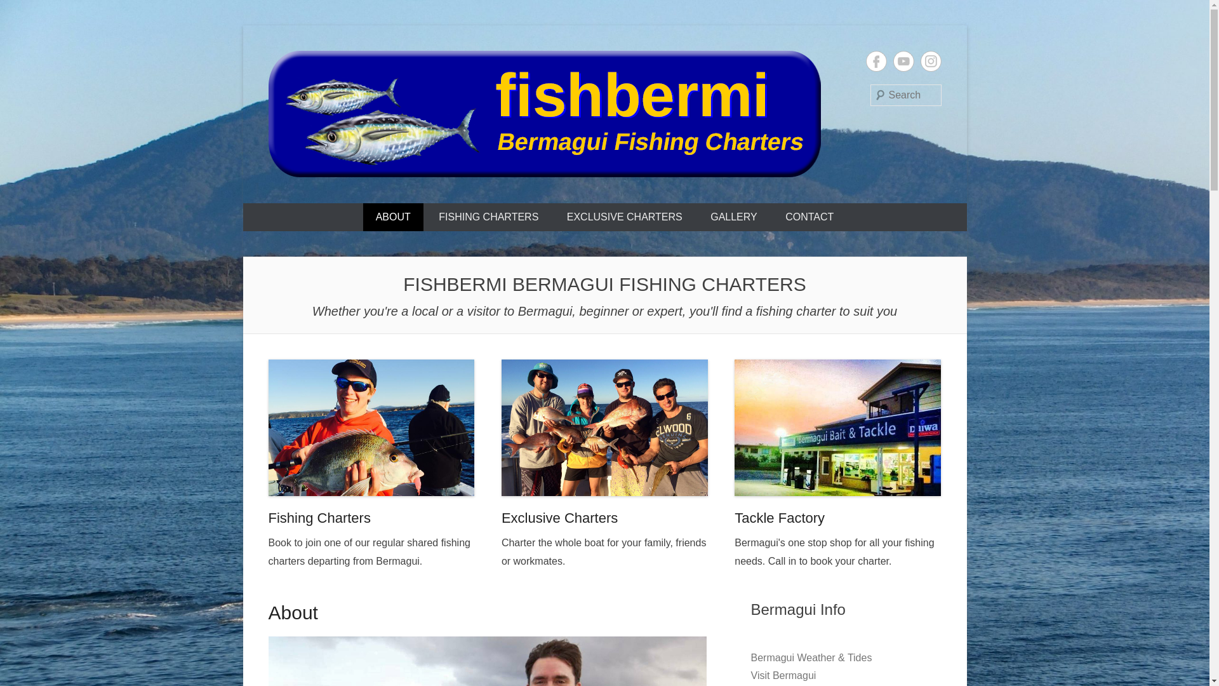 The width and height of the screenshot is (1219, 686). What do you see at coordinates (489, 217) in the screenshot?
I see `FISHING CHARTERS` at bounding box center [489, 217].